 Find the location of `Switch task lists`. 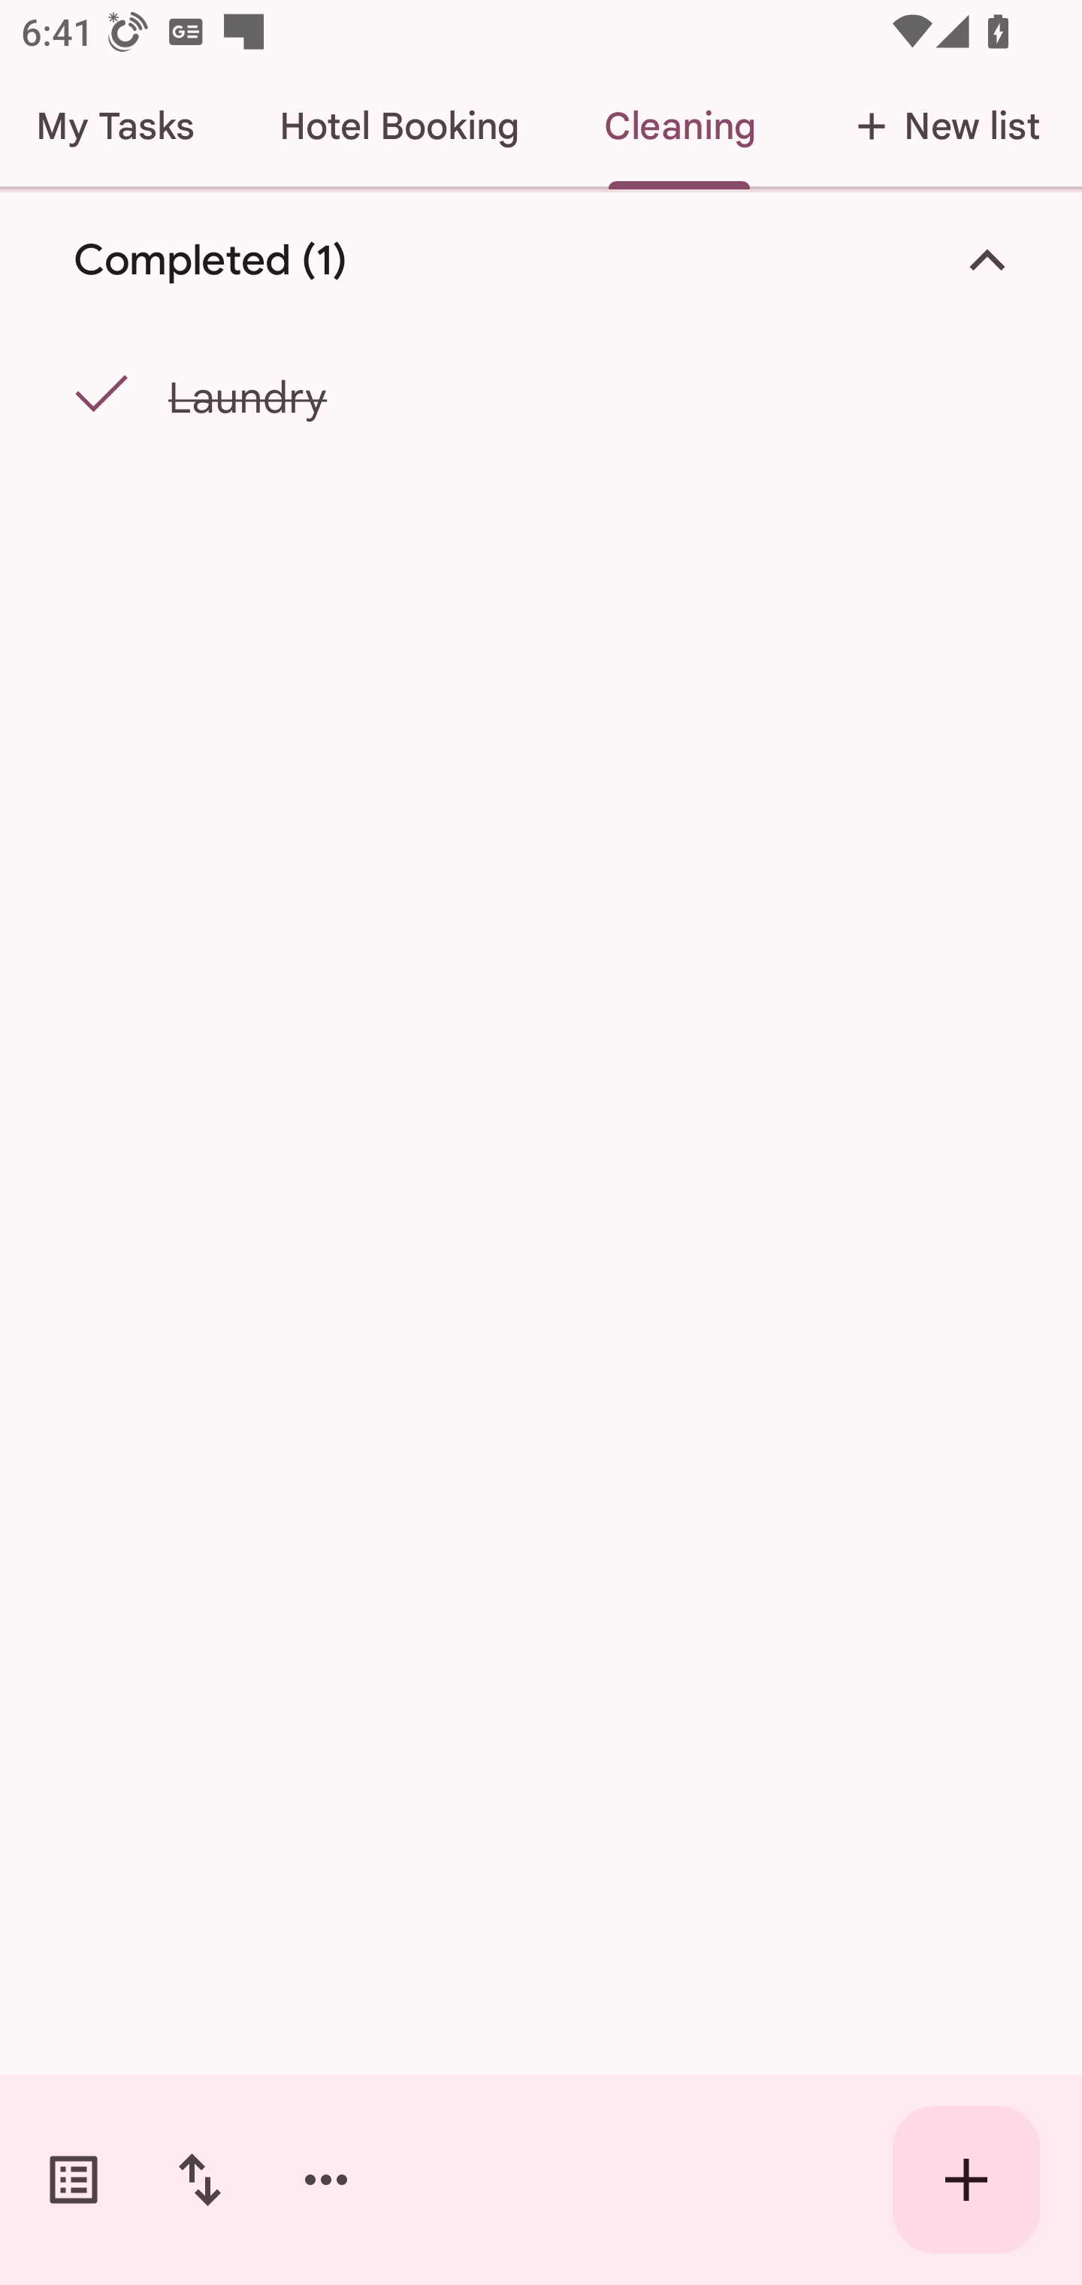

Switch task lists is located at coordinates (74, 2180).